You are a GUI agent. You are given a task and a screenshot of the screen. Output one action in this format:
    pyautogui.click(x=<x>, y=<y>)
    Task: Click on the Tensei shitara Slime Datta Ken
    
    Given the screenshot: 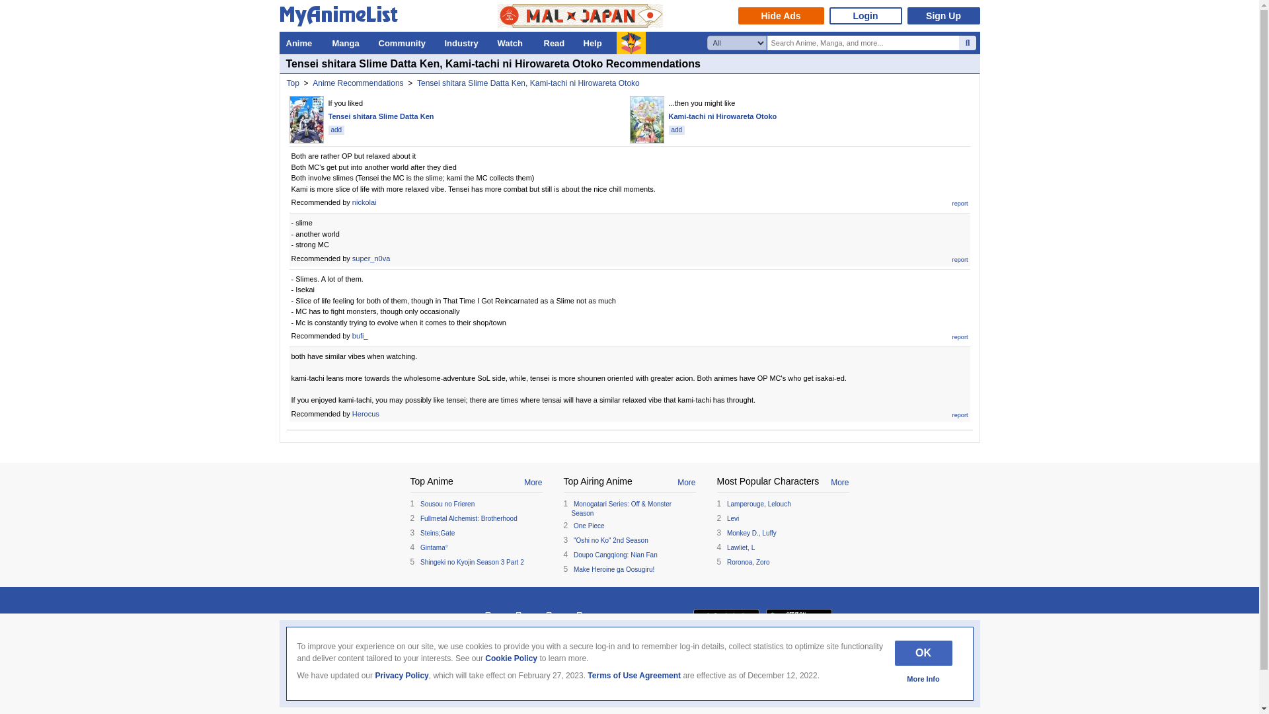 What is the action you would take?
    pyautogui.click(x=381, y=116)
    